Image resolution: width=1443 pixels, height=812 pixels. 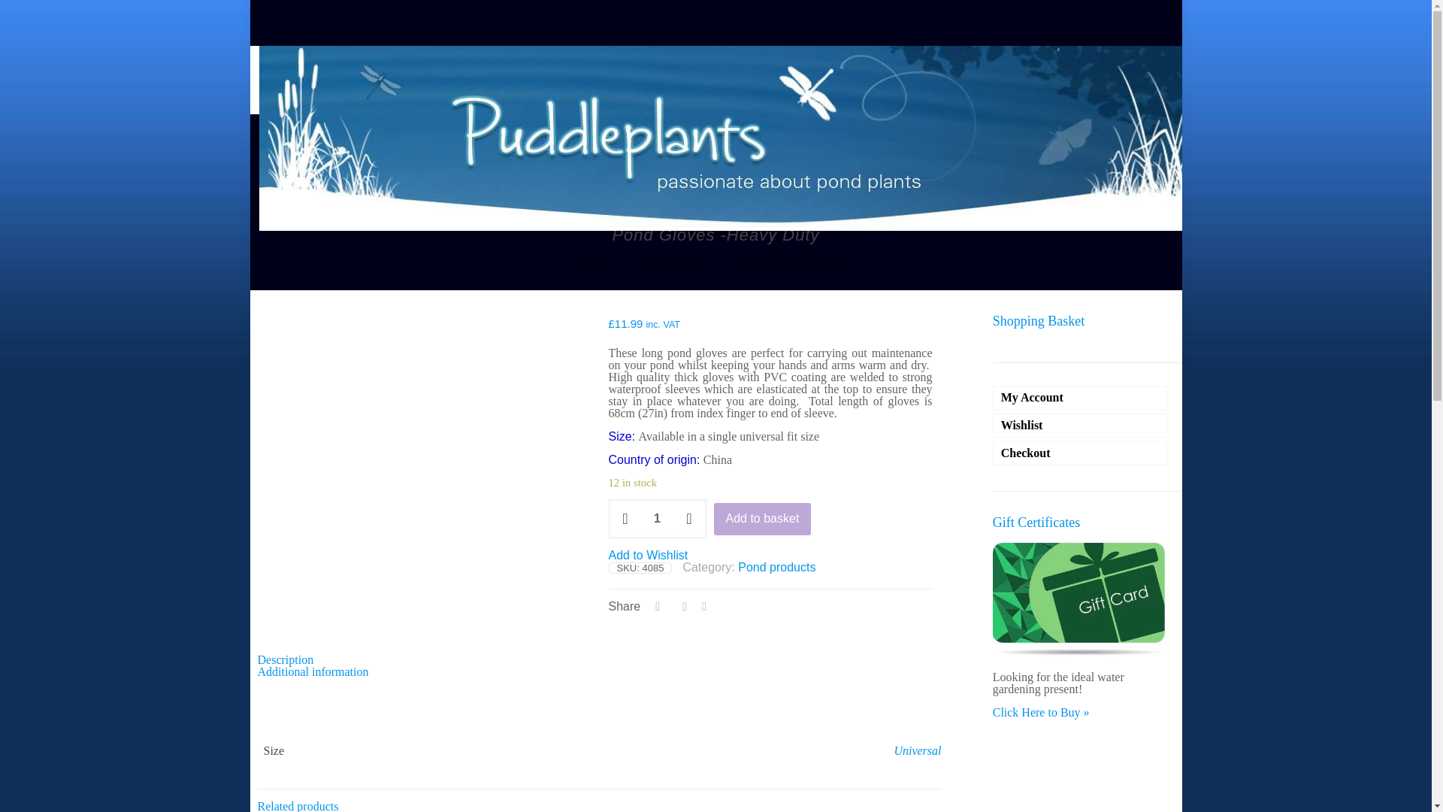 What do you see at coordinates (776, 567) in the screenshot?
I see `Pond products` at bounding box center [776, 567].